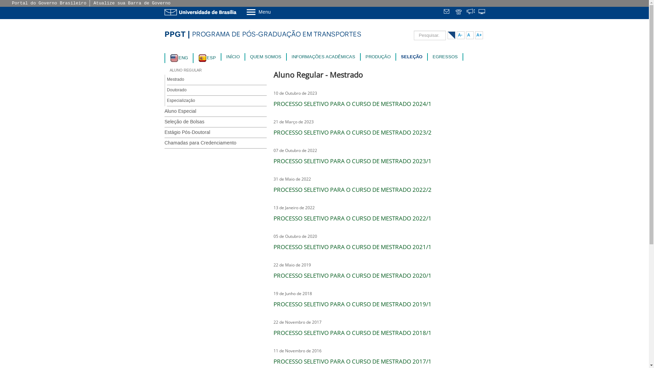 The image size is (654, 368). What do you see at coordinates (352, 304) in the screenshot?
I see `PROCESSO SELETIVO PARA O CURSO DE MESTRADO 2019/1` at bounding box center [352, 304].